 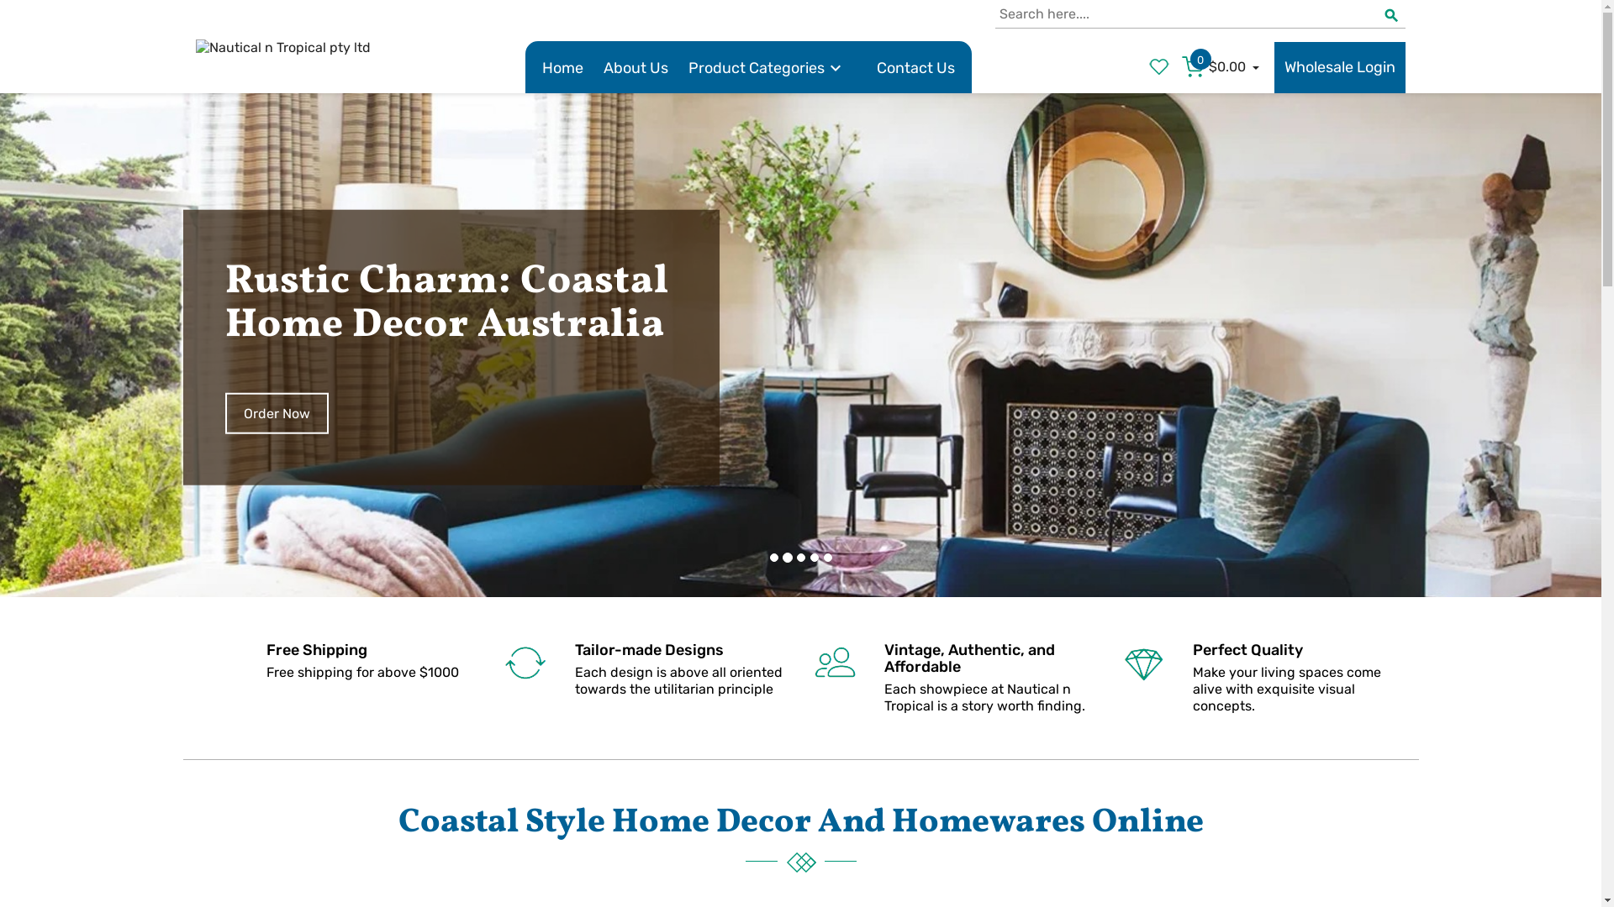 What do you see at coordinates (636, 69) in the screenshot?
I see `About Us` at bounding box center [636, 69].